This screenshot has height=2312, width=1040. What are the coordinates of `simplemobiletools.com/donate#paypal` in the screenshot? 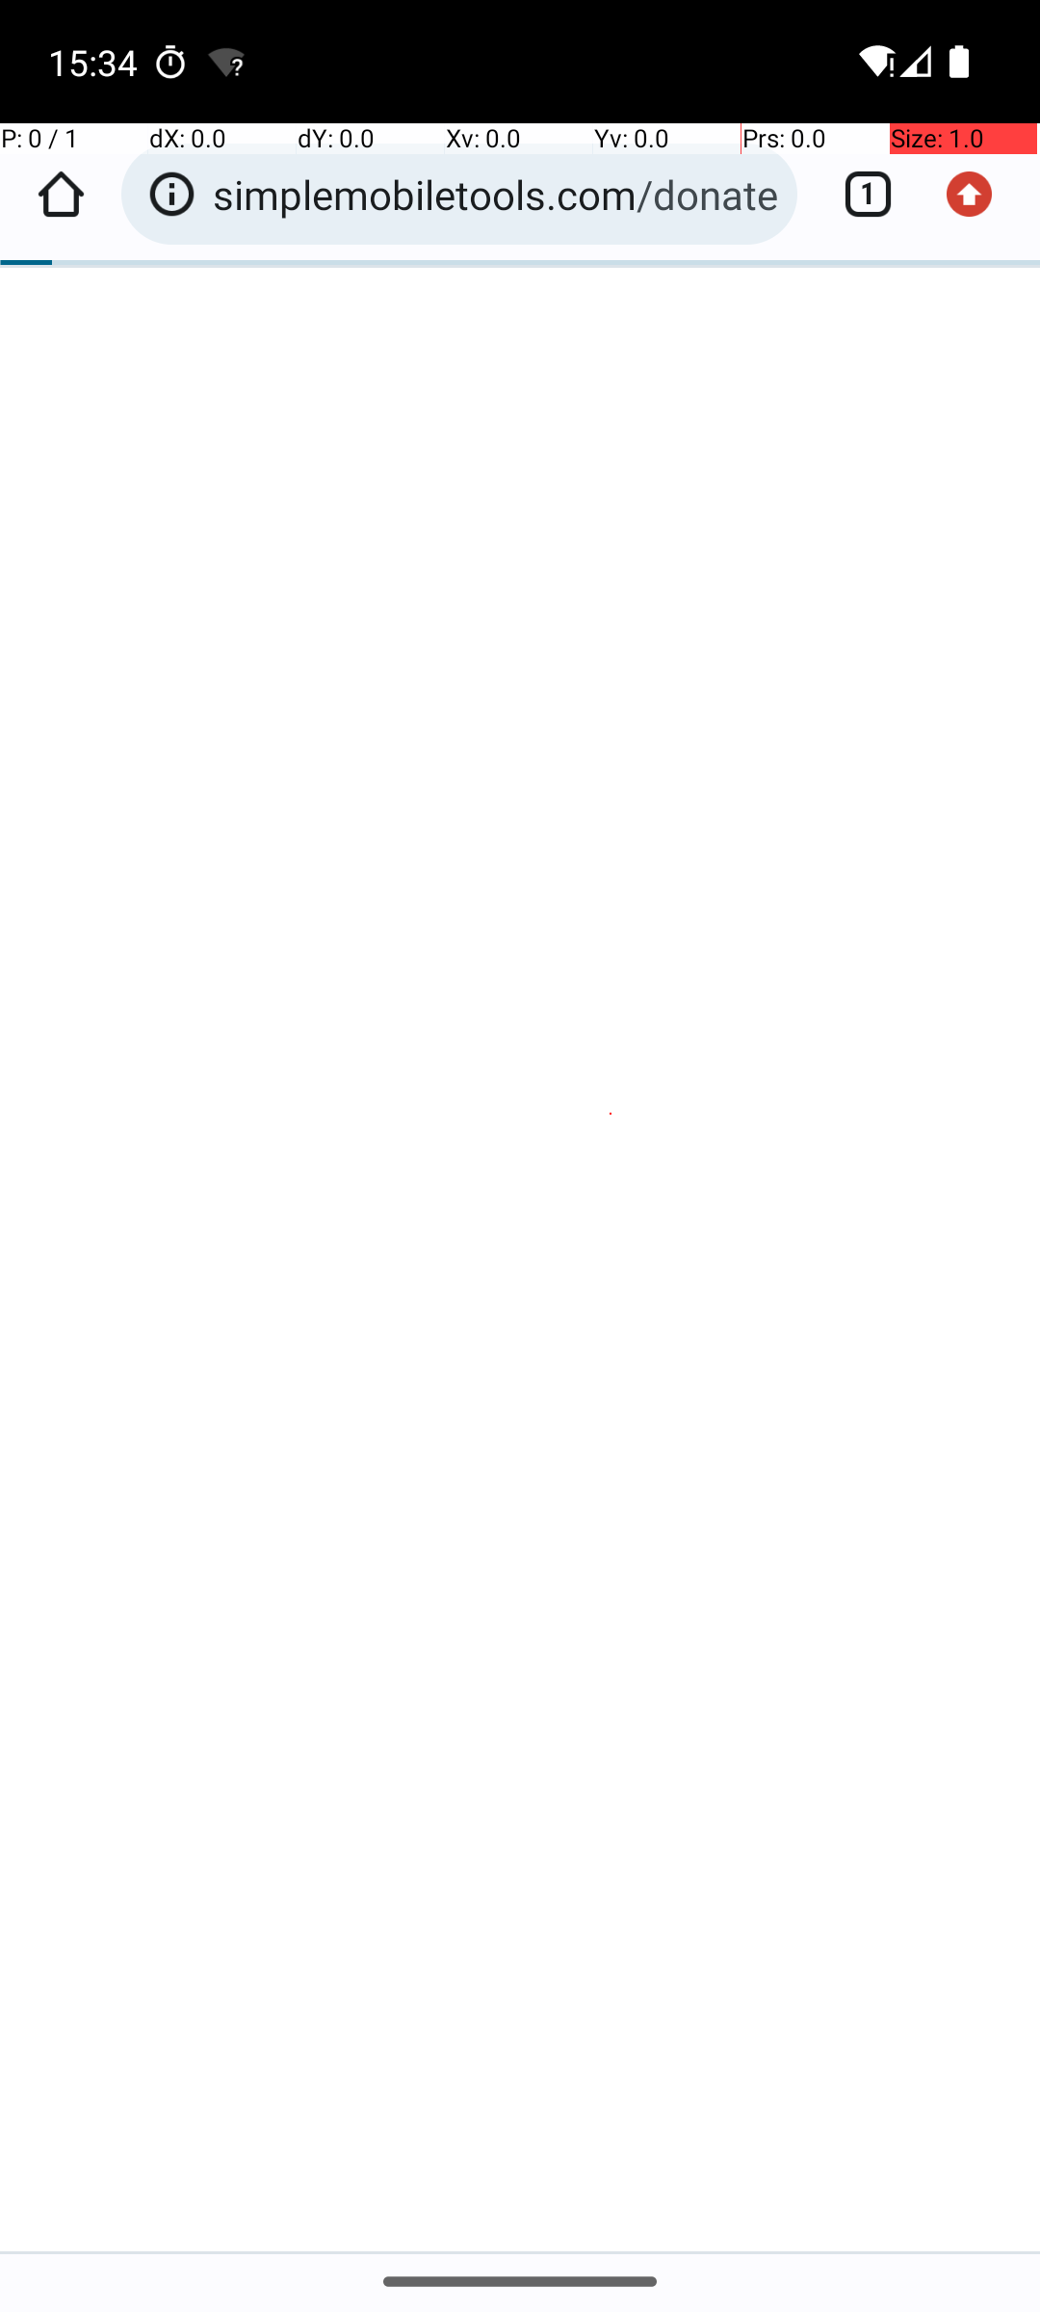 It's located at (495, 195).